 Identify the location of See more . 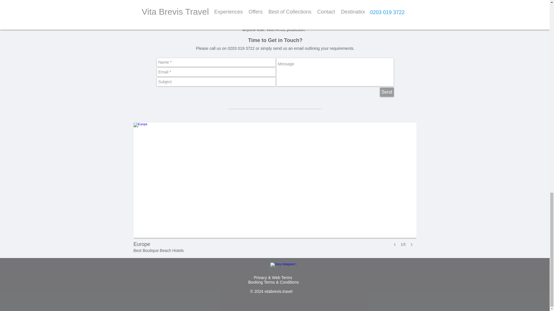
(274, 1).